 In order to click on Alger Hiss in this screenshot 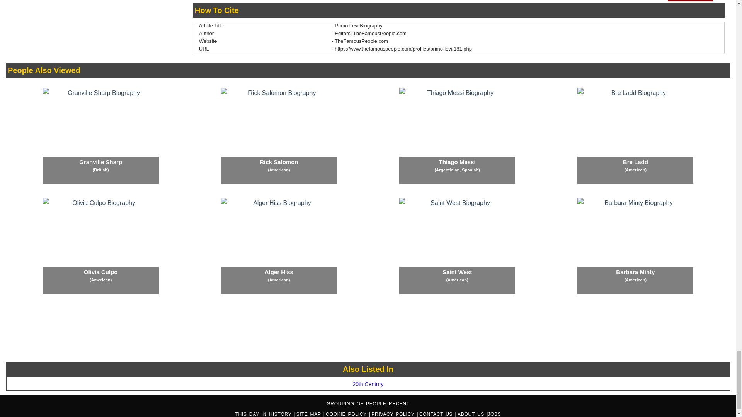, I will do `click(279, 246)`.